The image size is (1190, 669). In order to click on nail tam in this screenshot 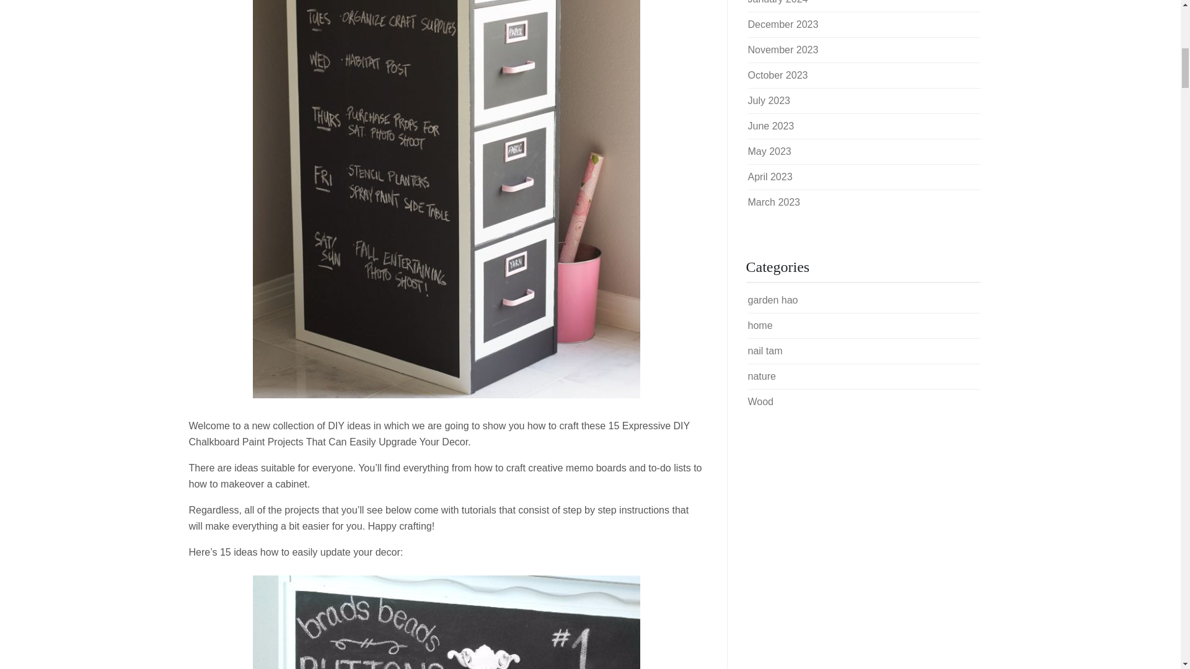, I will do `click(764, 351)`.